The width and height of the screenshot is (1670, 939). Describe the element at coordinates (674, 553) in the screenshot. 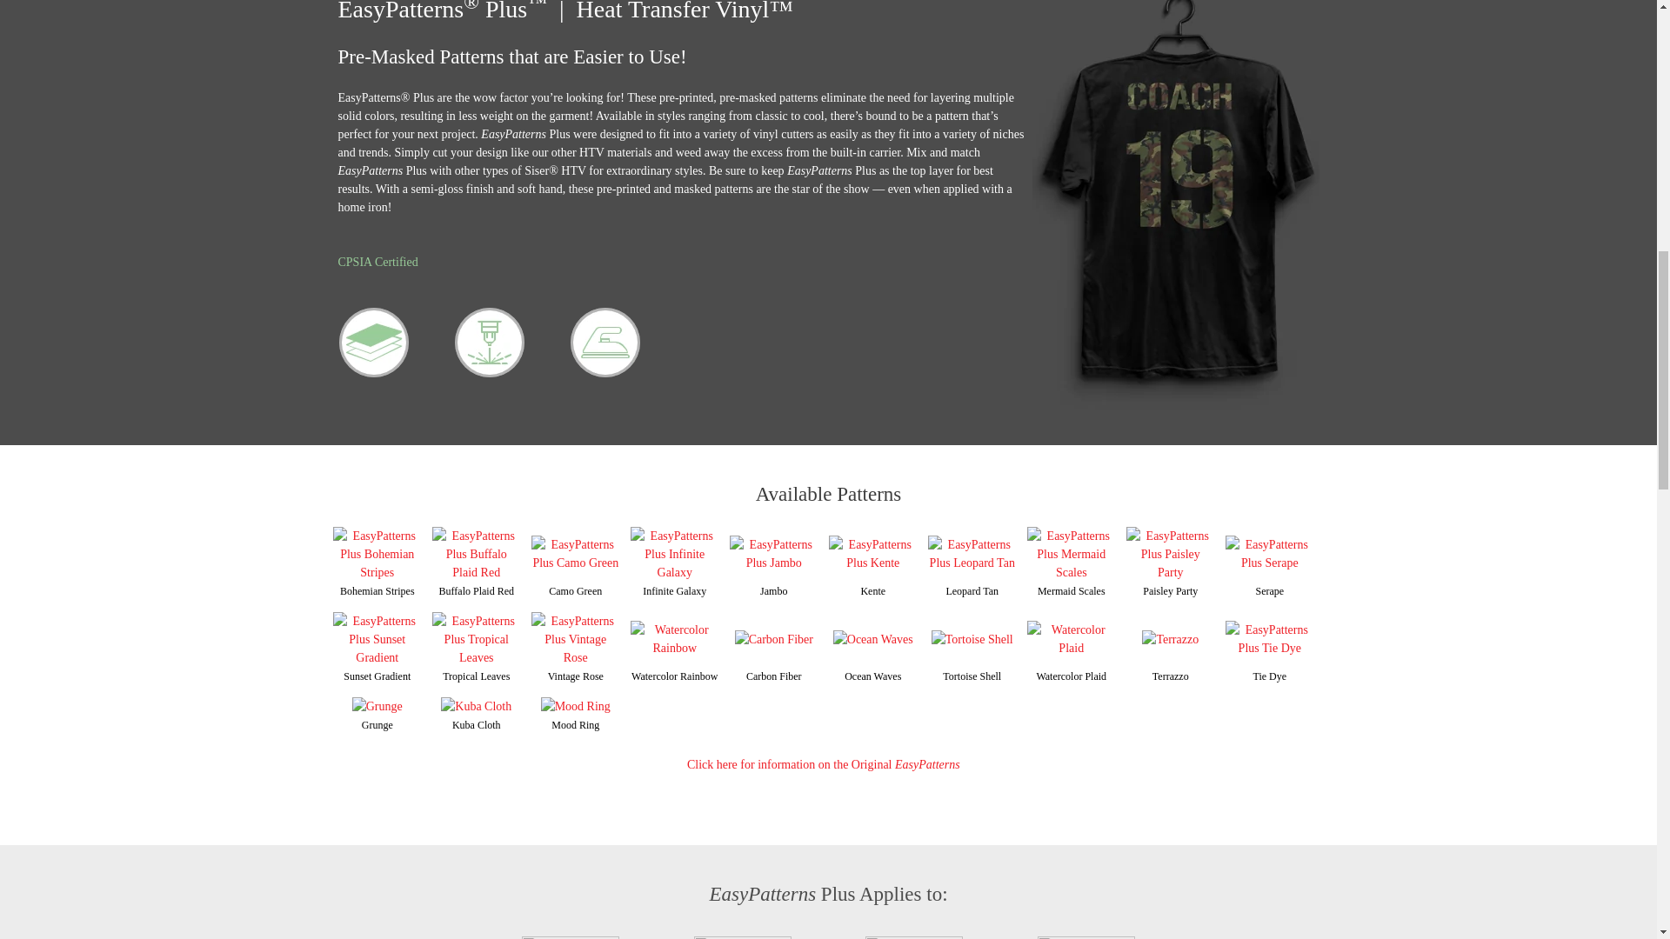

I see `EasyPatterns Plus Infinite Galaxy` at that location.